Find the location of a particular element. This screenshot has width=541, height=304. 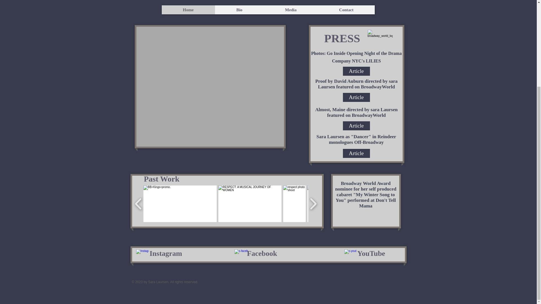

Article is located at coordinates (356, 71).